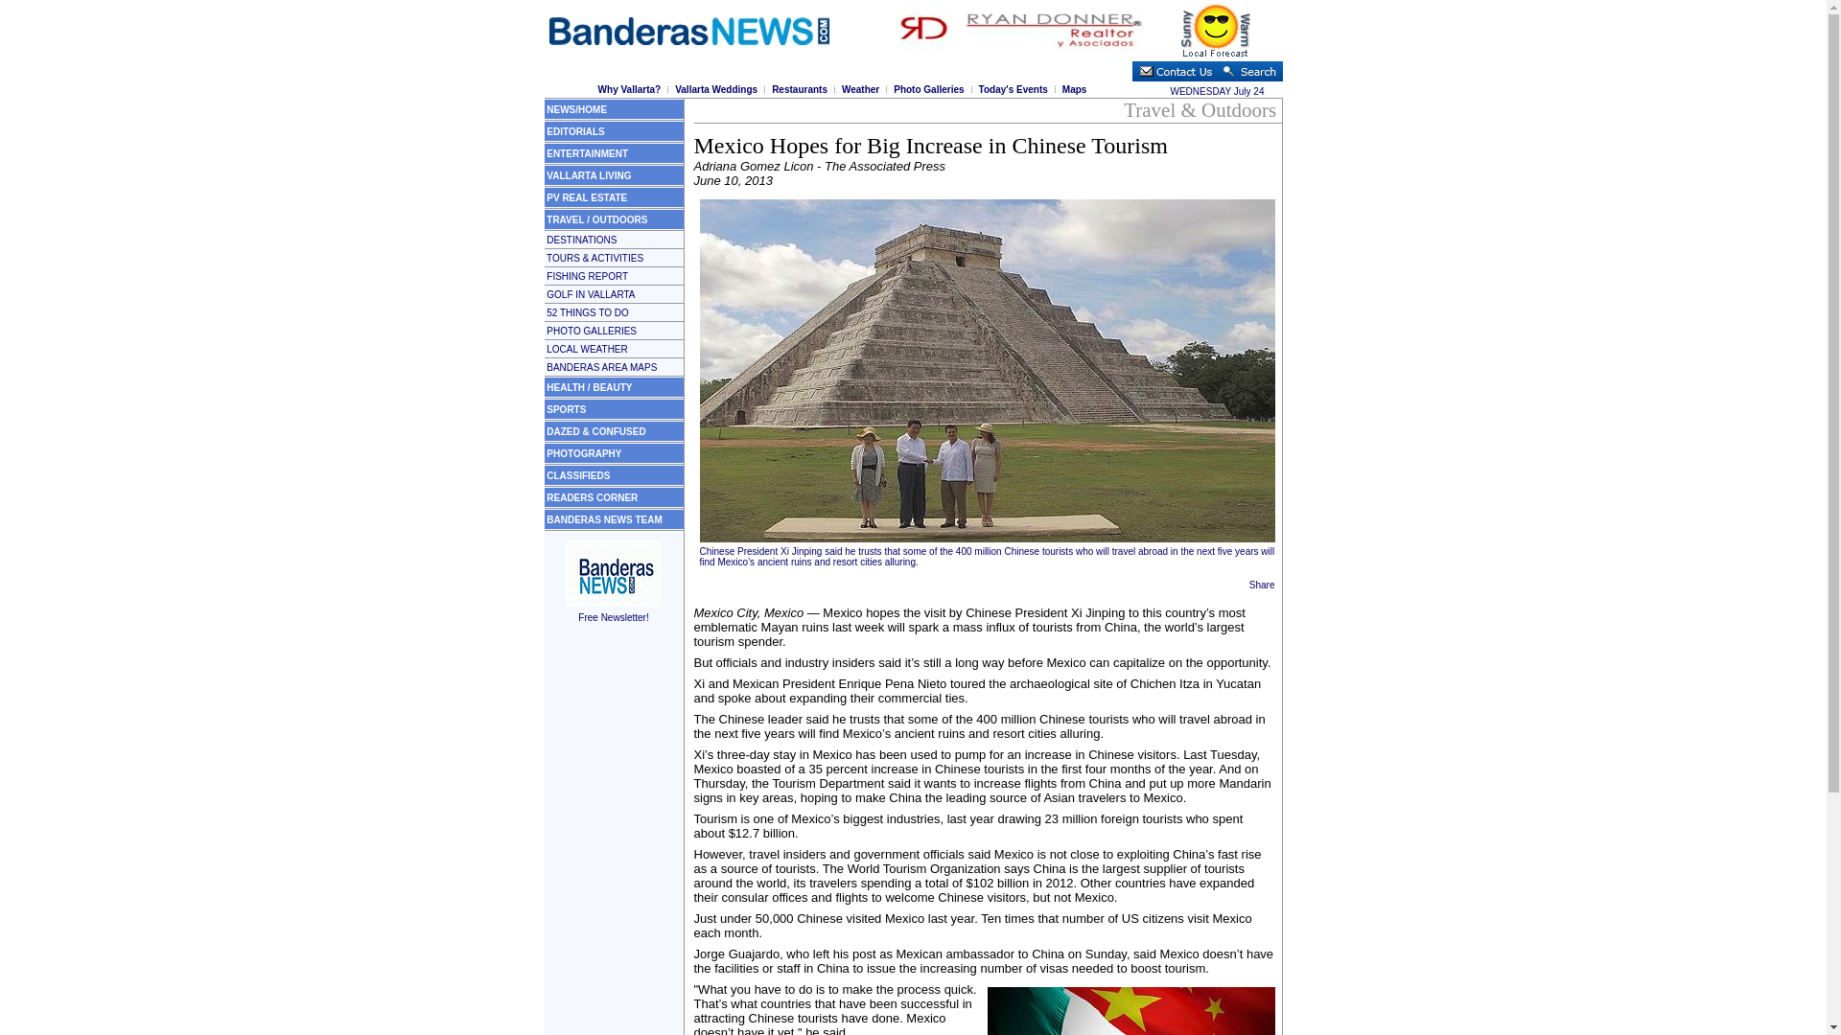 The height and width of the screenshot is (1035, 1841). Describe the element at coordinates (799, 89) in the screenshot. I see `Restaurants` at that location.